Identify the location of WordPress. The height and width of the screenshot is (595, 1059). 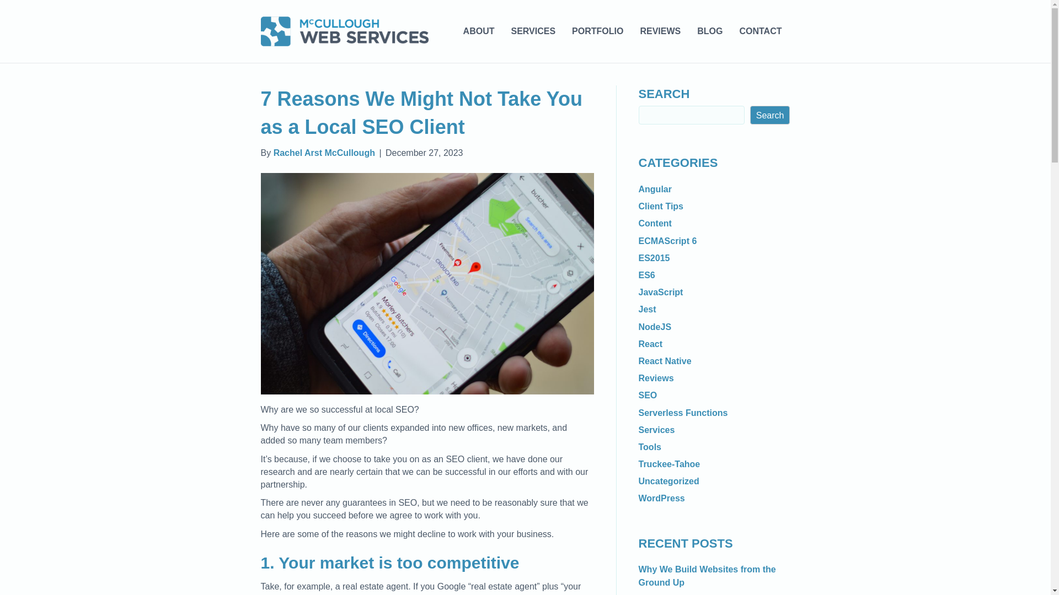
(662, 498).